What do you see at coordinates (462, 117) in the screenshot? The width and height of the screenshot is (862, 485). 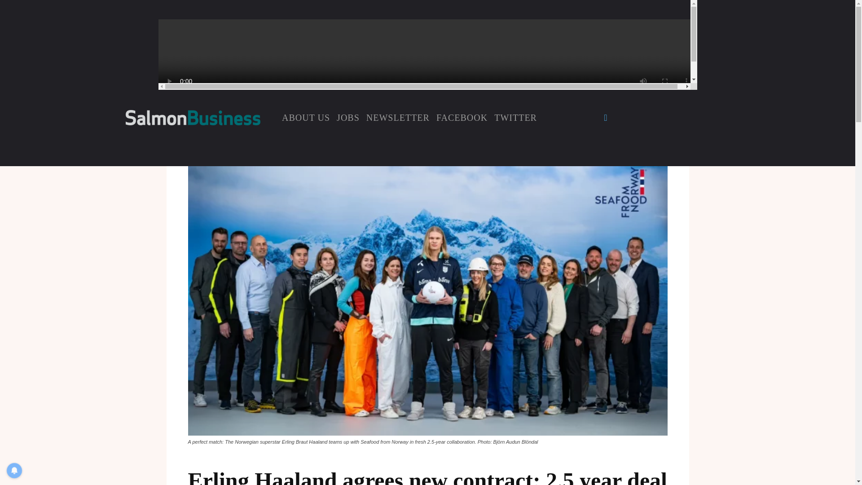 I see `FACEBOOK` at bounding box center [462, 117].